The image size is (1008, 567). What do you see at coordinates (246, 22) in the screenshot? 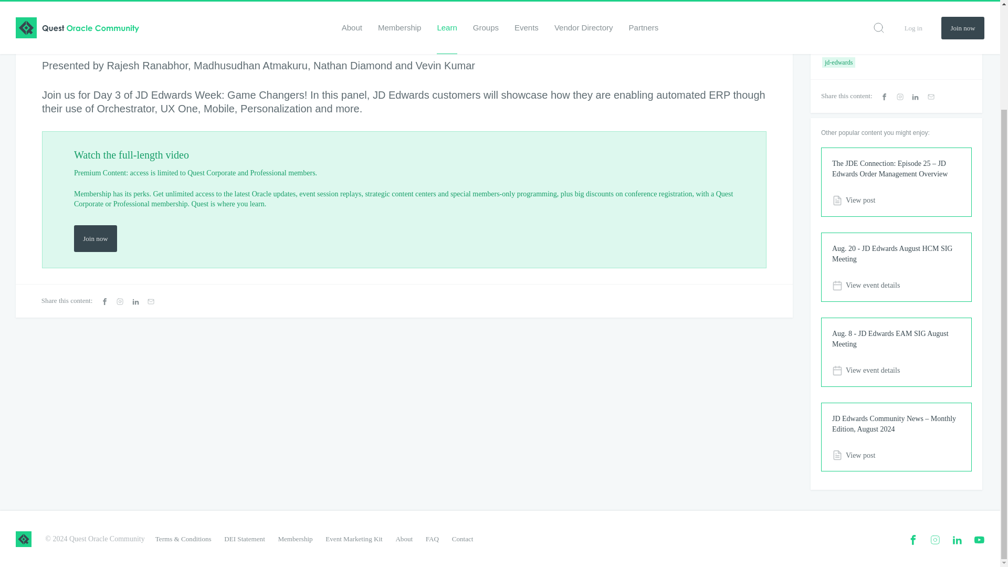
I see `Share` at bounding box center [246, 22].